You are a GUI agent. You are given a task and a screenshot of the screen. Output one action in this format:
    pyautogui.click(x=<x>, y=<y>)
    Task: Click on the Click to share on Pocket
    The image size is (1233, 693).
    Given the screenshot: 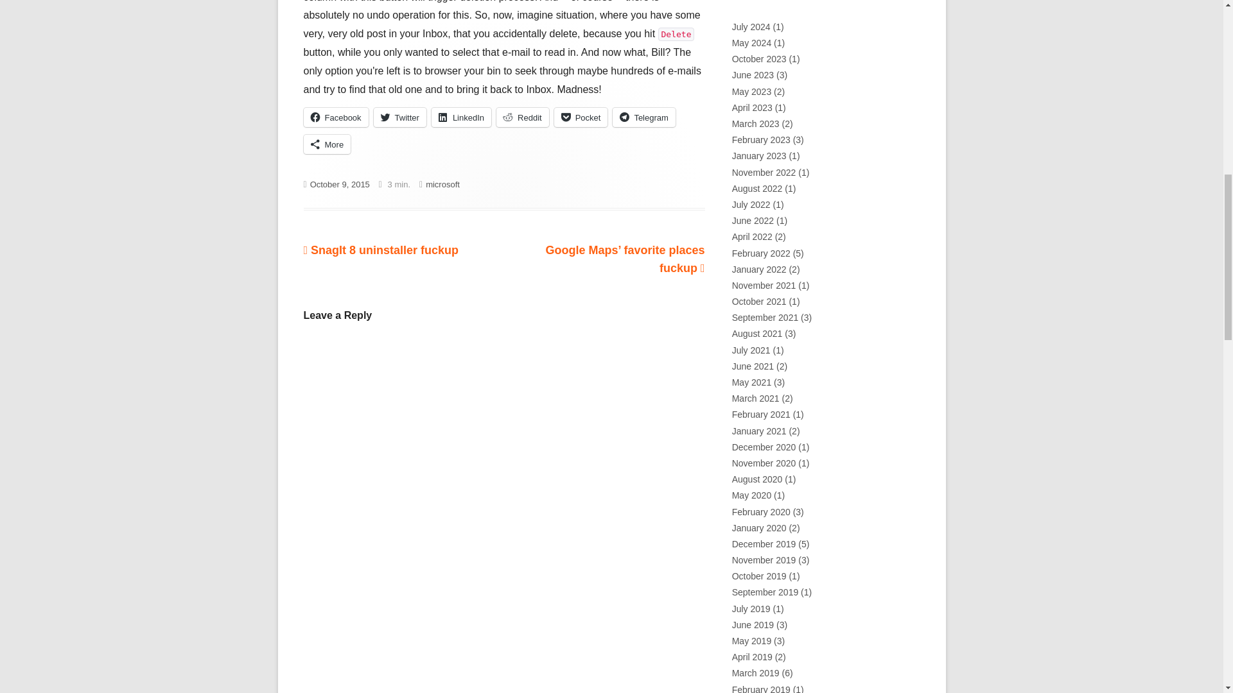 What is the action you would take?
    pyautogui.click(x=381, y=250)
    